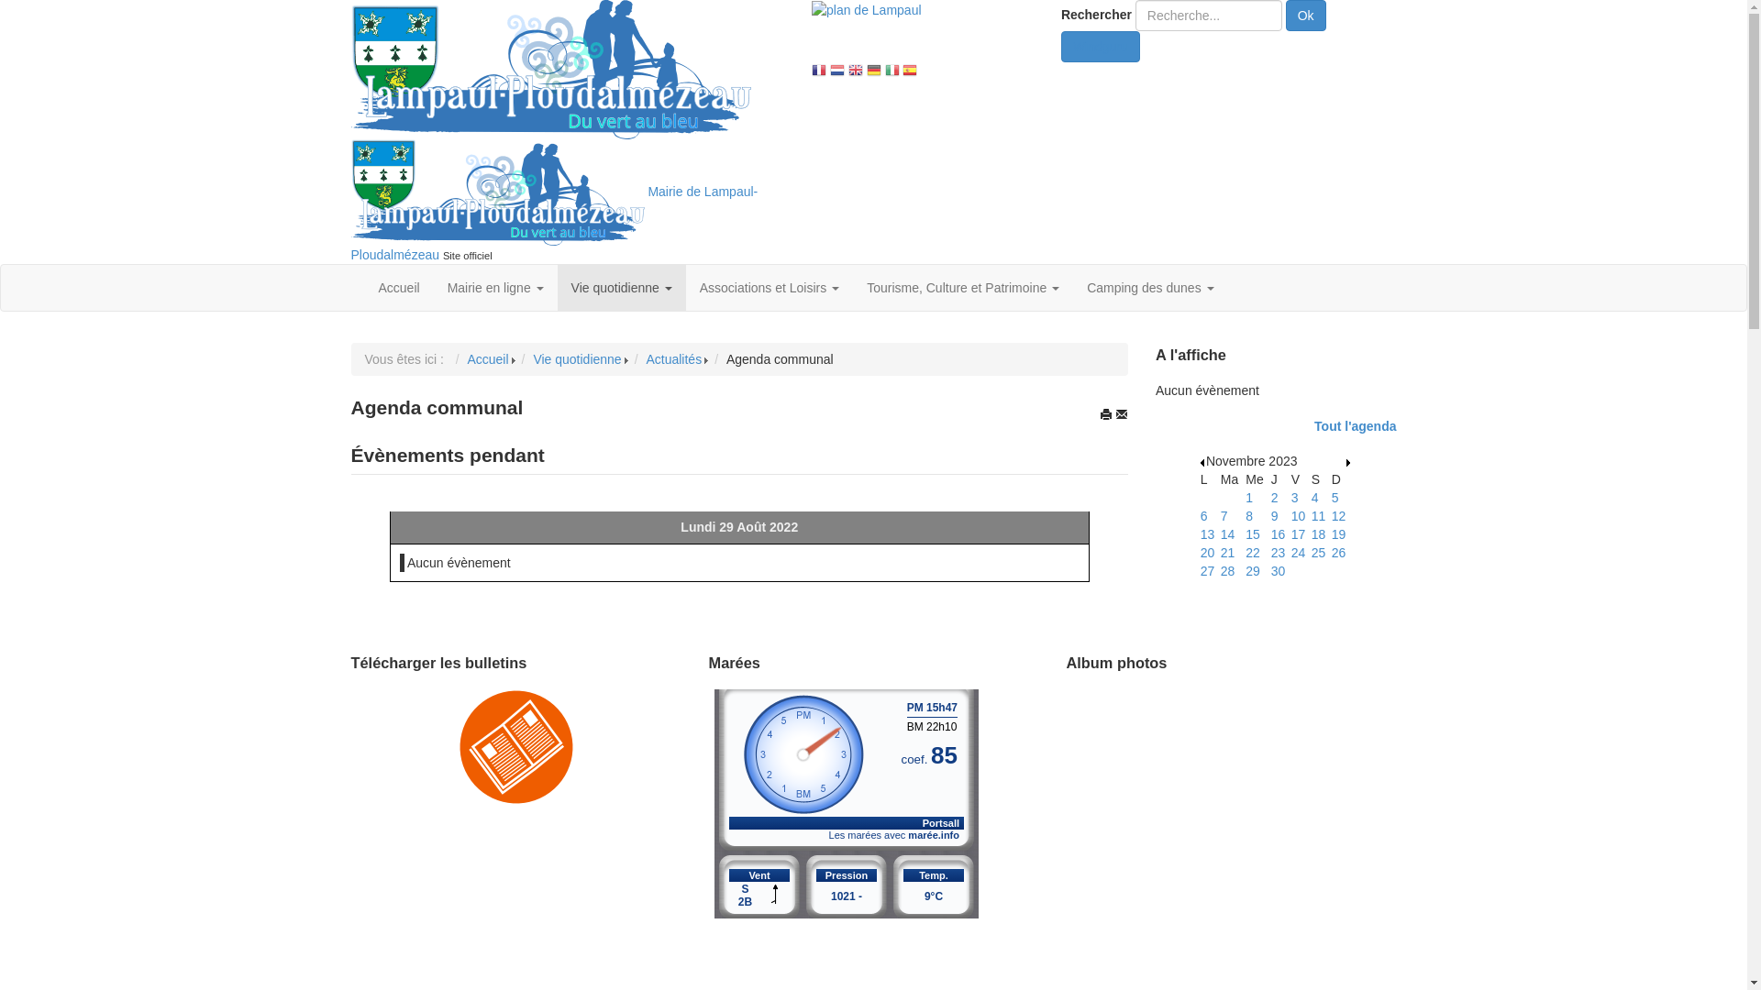  Describe the element at coordinates (874, 71) in the screenshot. I see `German` at that location.